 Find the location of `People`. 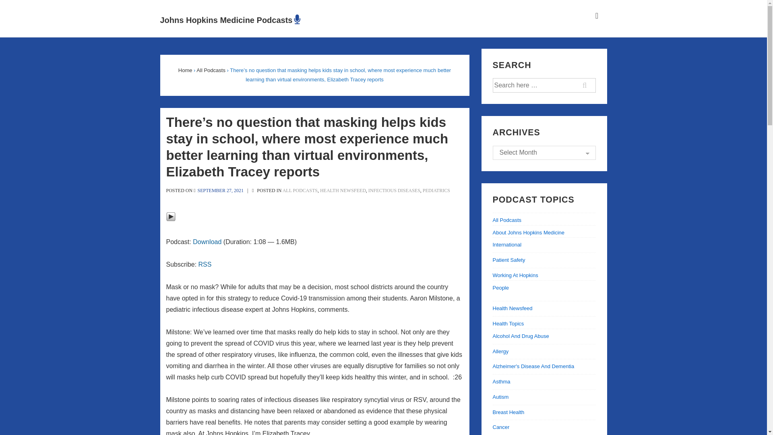

People is located at coordinates (501, 288).